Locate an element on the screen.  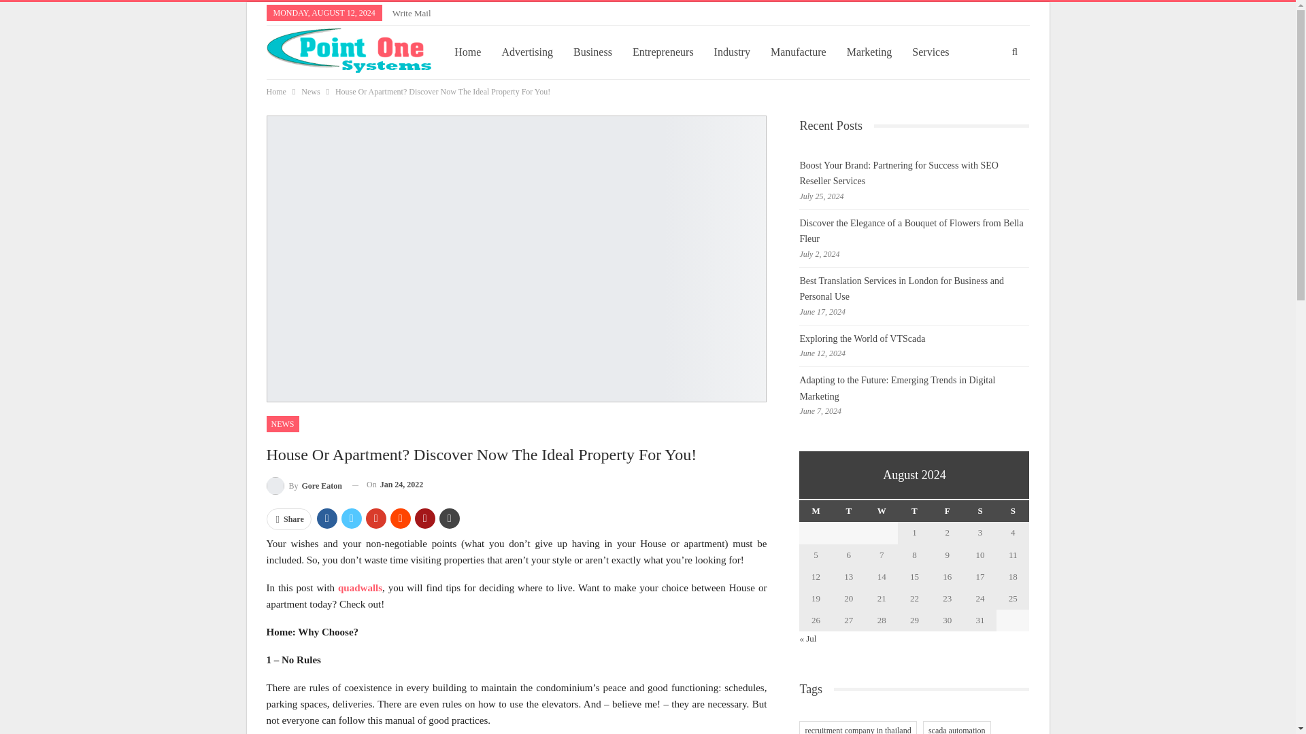
Industry is located at coordinates (732, 52).